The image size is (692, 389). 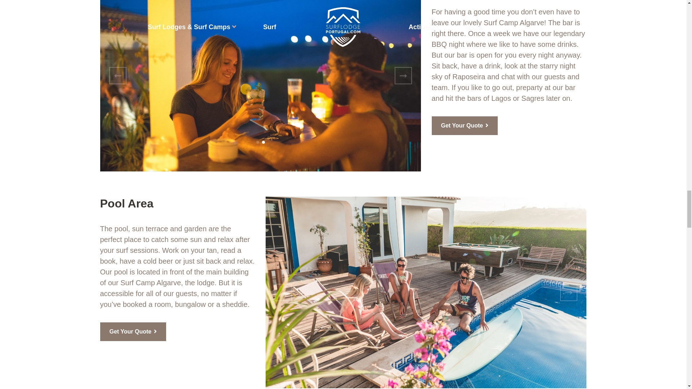 I want to click on Get Your Quote, so click(x=465, y=125).